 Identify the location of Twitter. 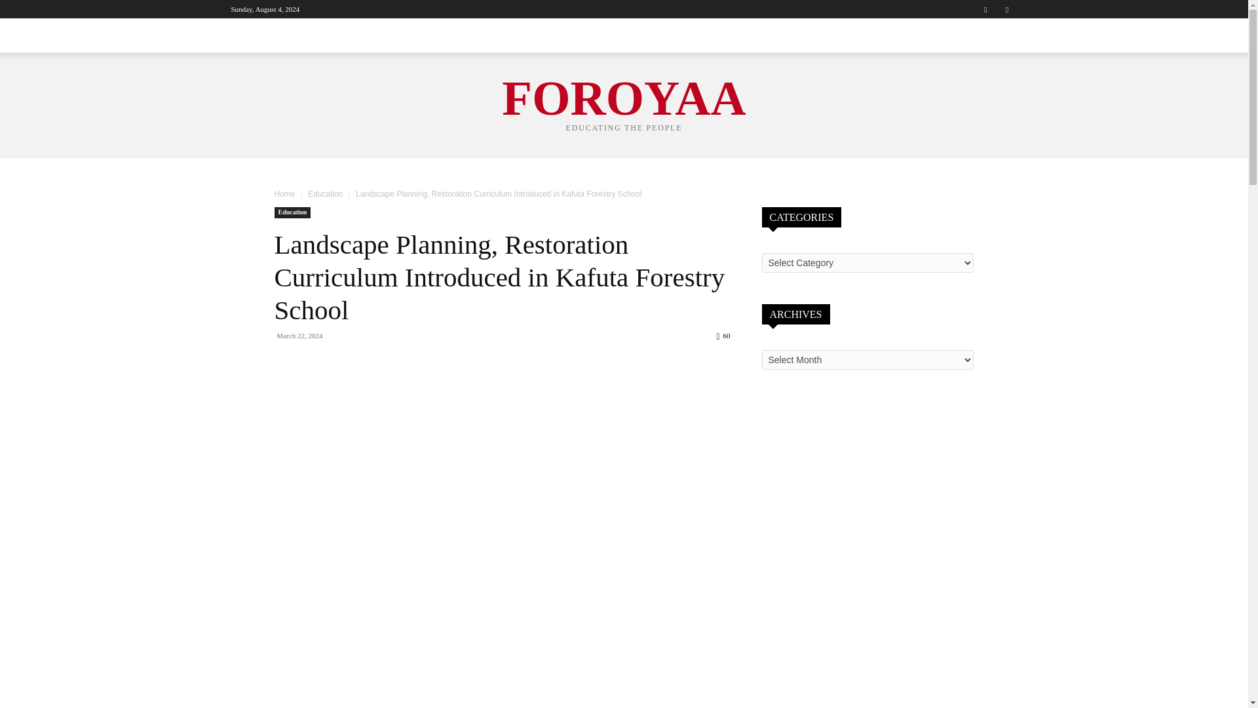
(1006, 9).